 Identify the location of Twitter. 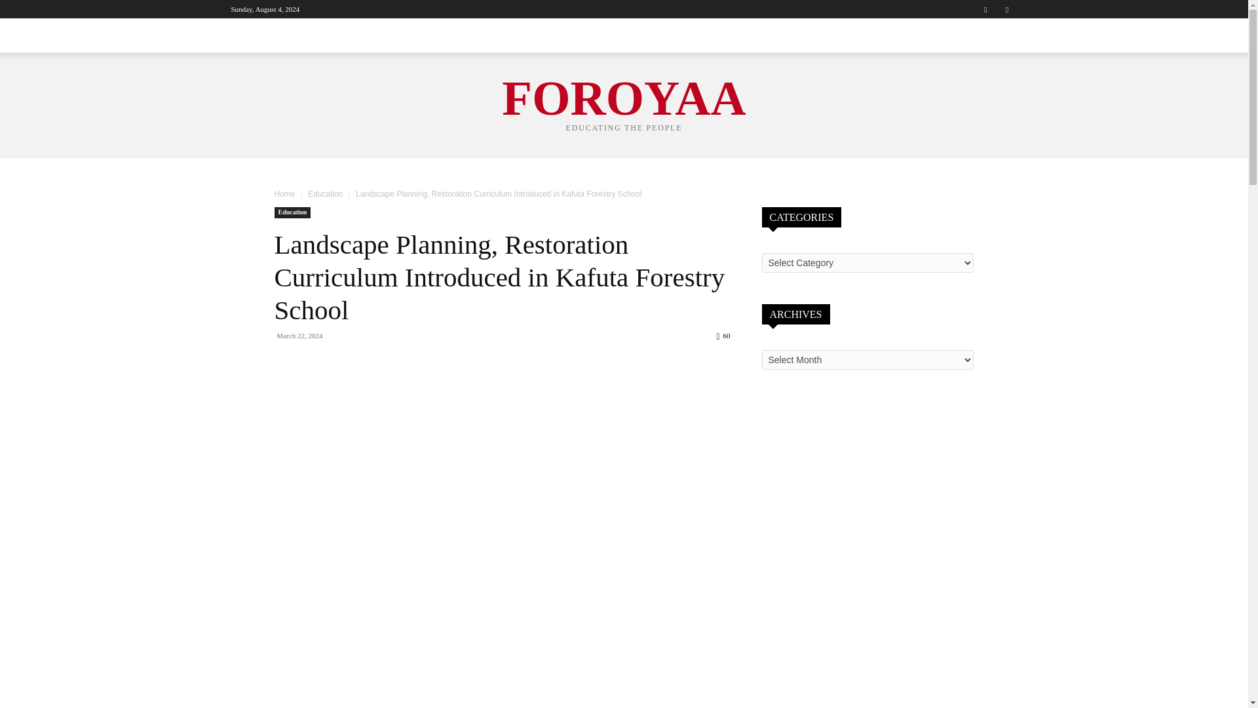
(1006, 9).